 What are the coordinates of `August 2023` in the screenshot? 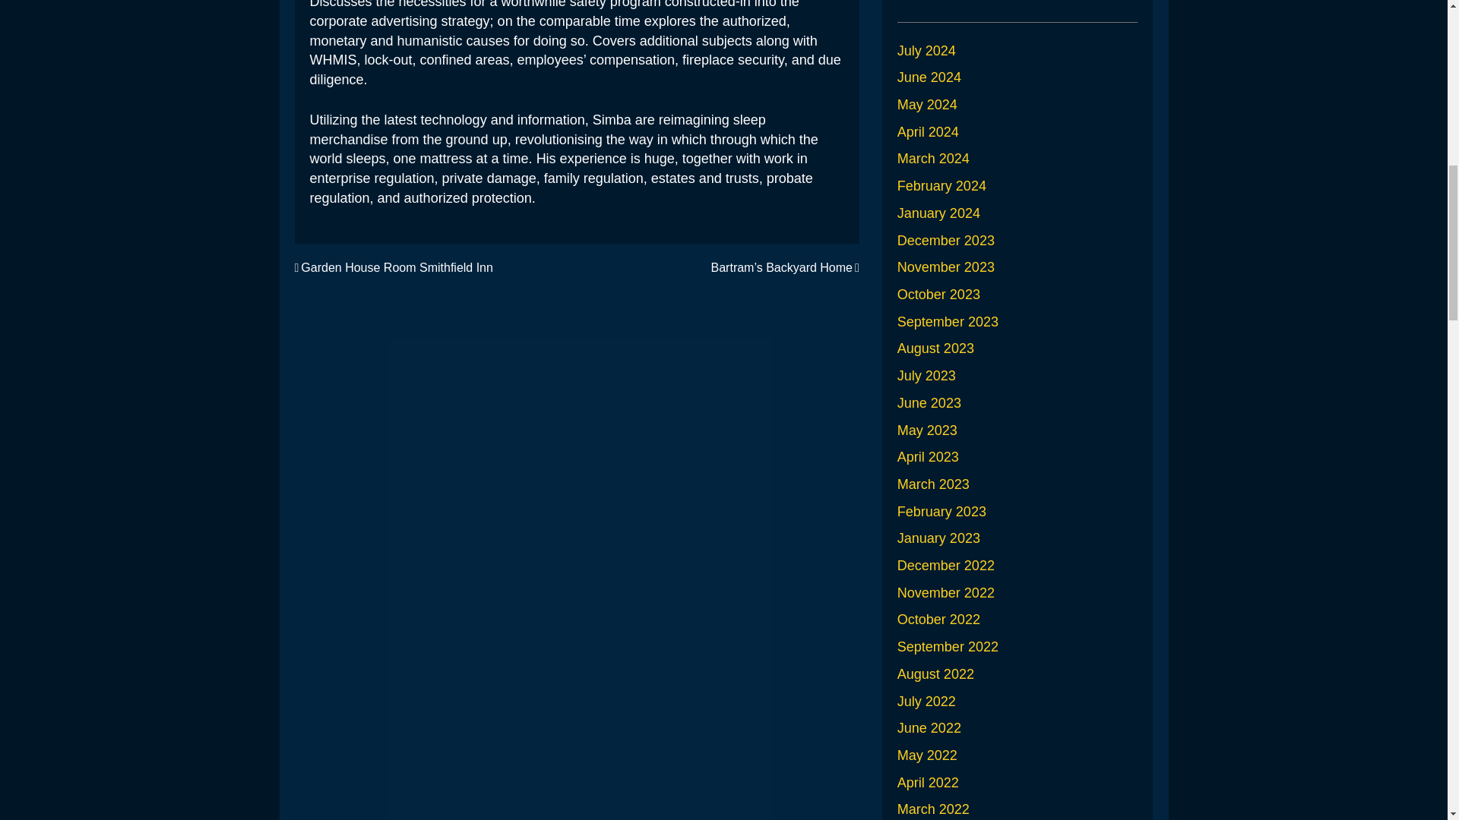 It's located at (935, 348).